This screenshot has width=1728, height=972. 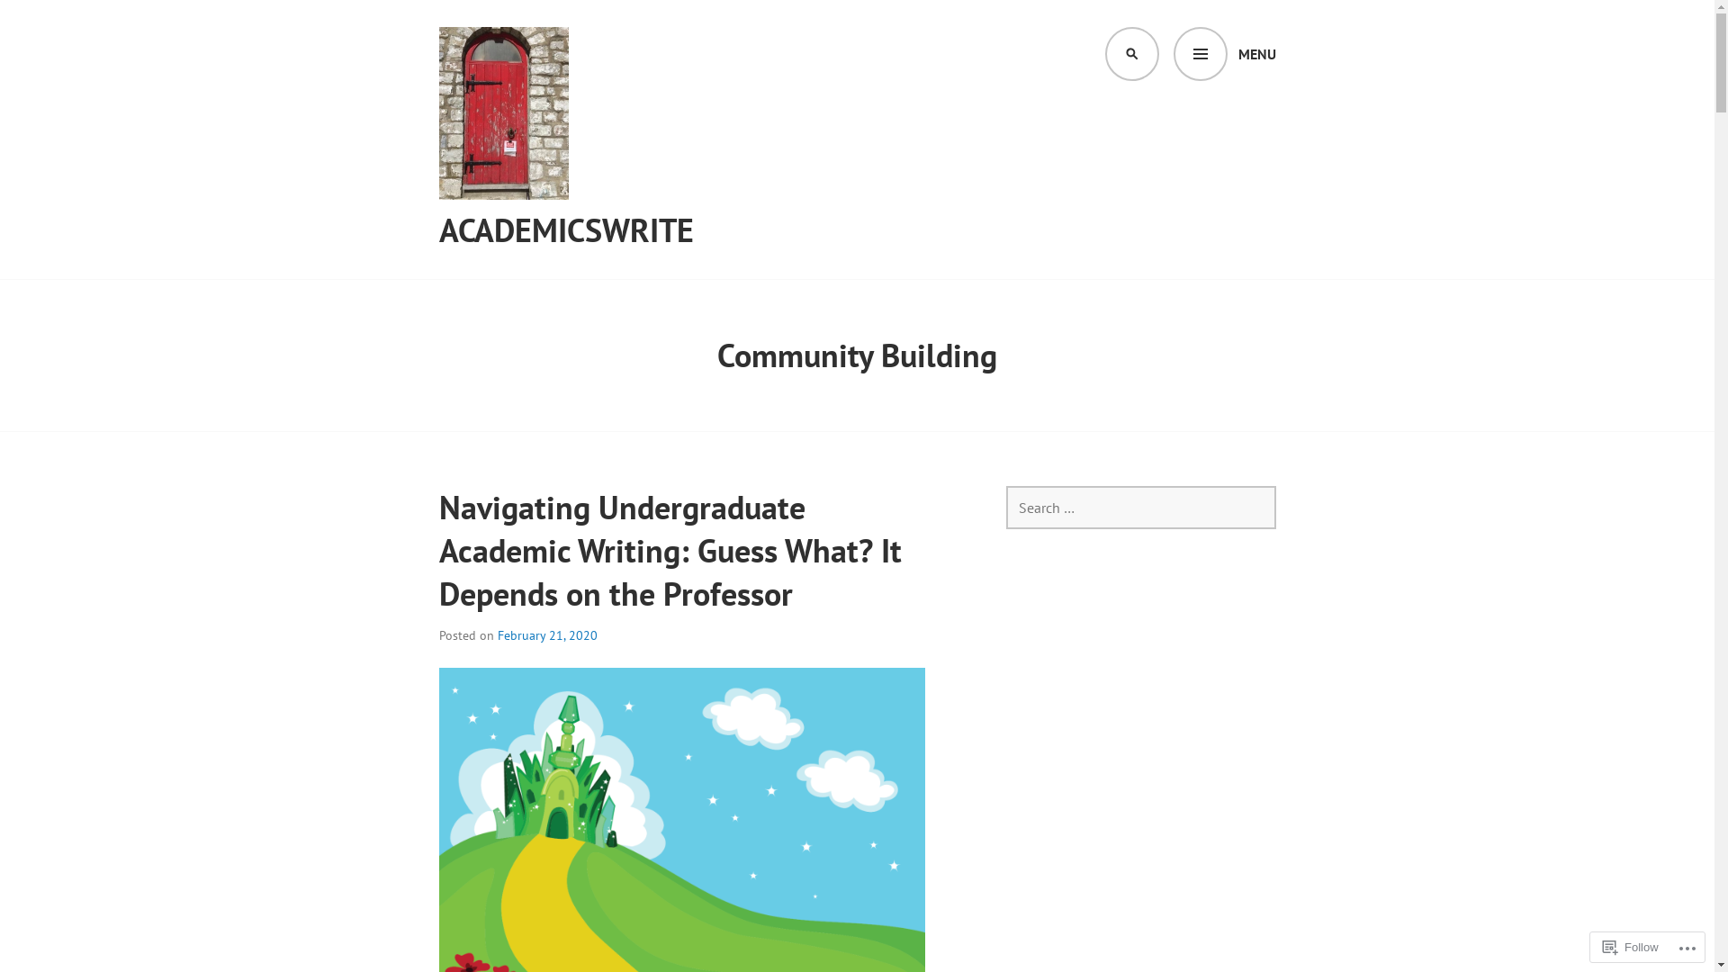 I want to click on February 21, 2020, so click(x=547, y=635).